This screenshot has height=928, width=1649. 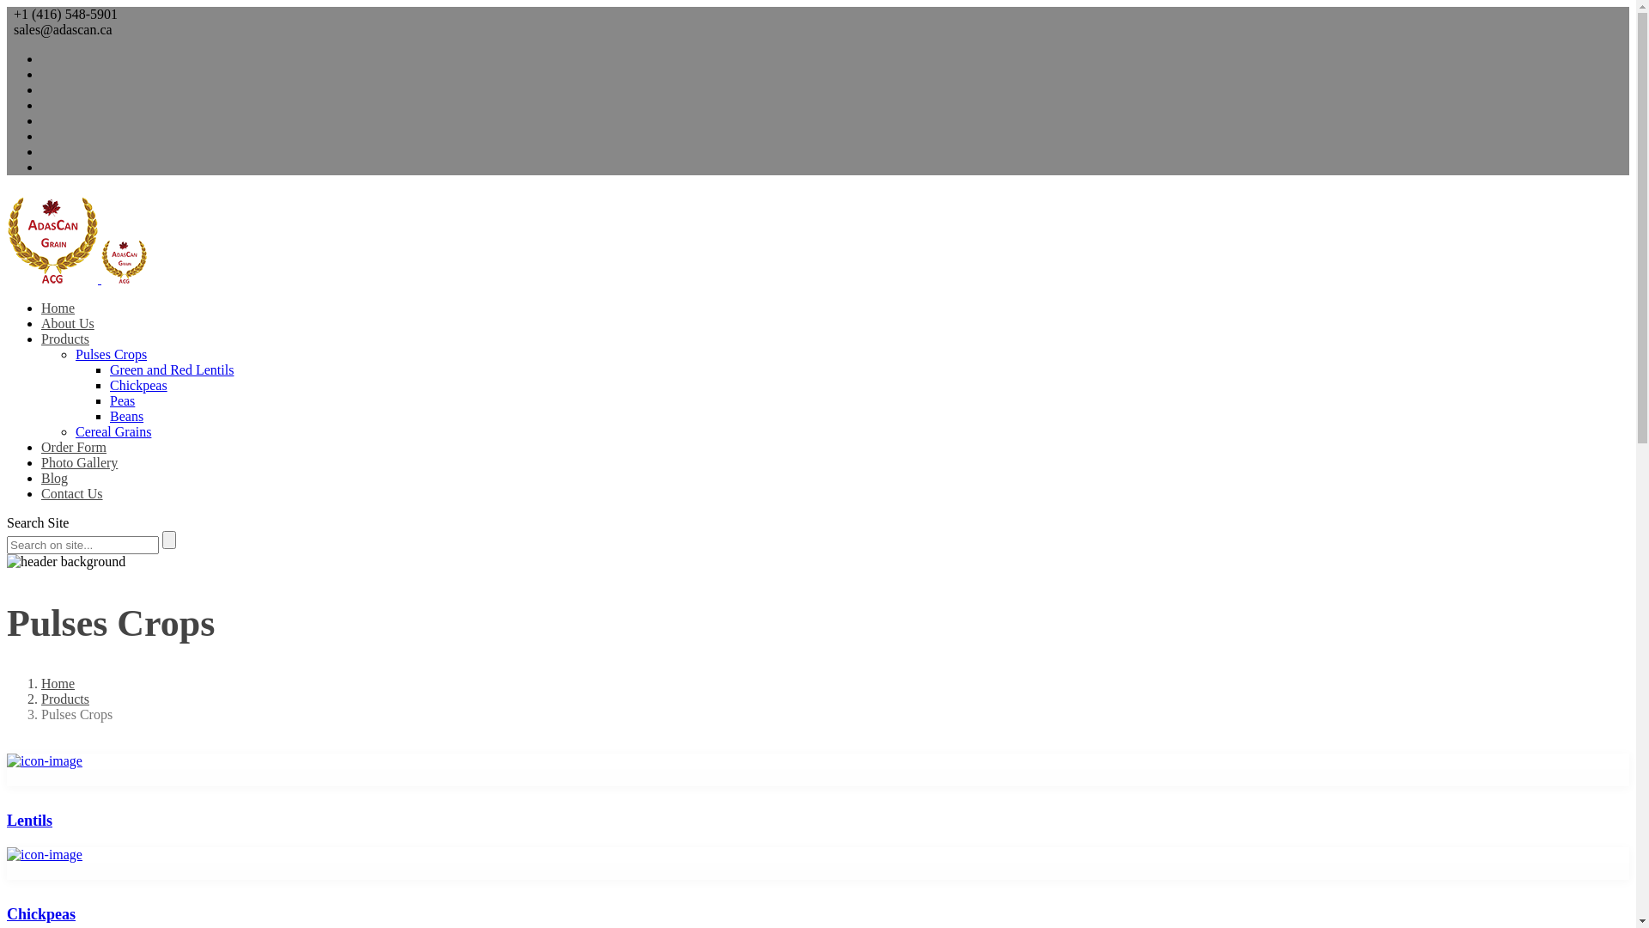 What do you see at coordinates (172, 369) in the screenshot?
I see `Green and Red Lentils` at bounding box center [172, 369].